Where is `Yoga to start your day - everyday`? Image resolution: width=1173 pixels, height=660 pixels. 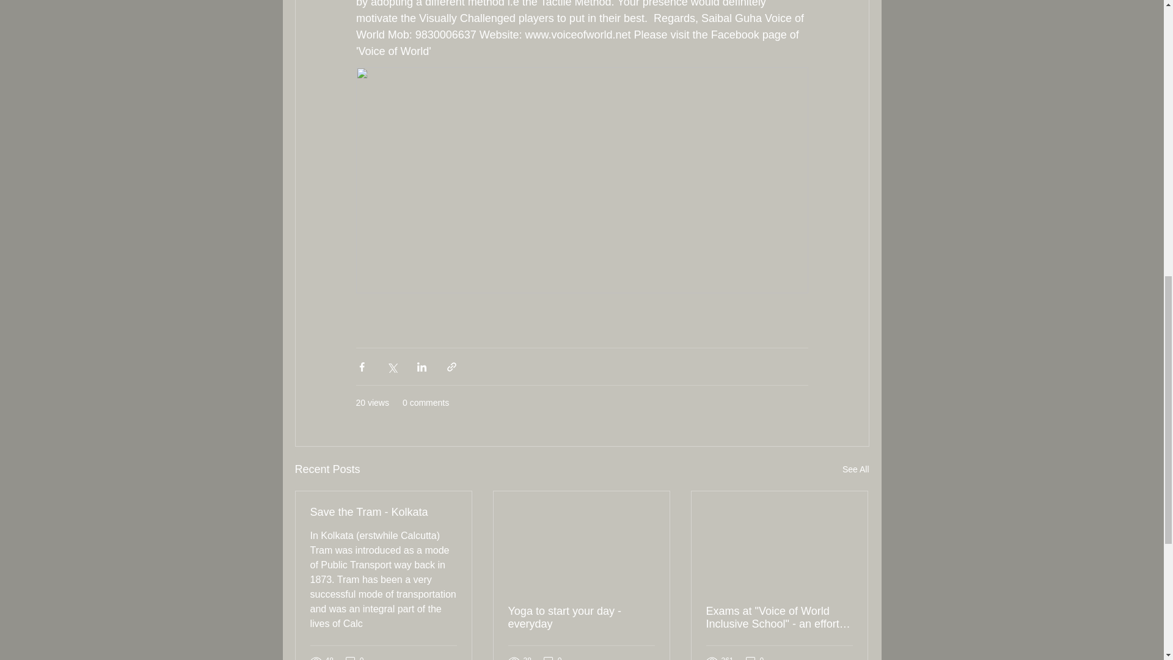
Yoga to start your day - everyday is located at coordinates (581, 618).